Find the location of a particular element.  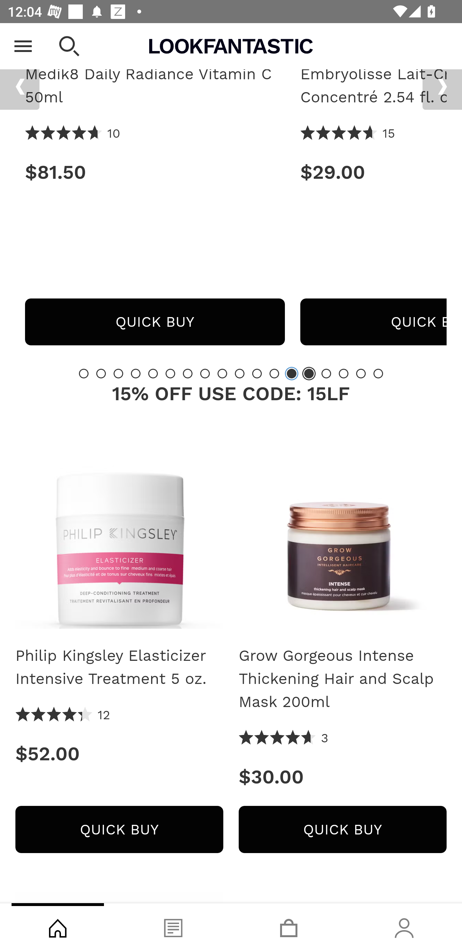

Slide 6 is located at coordinates (170, 374).